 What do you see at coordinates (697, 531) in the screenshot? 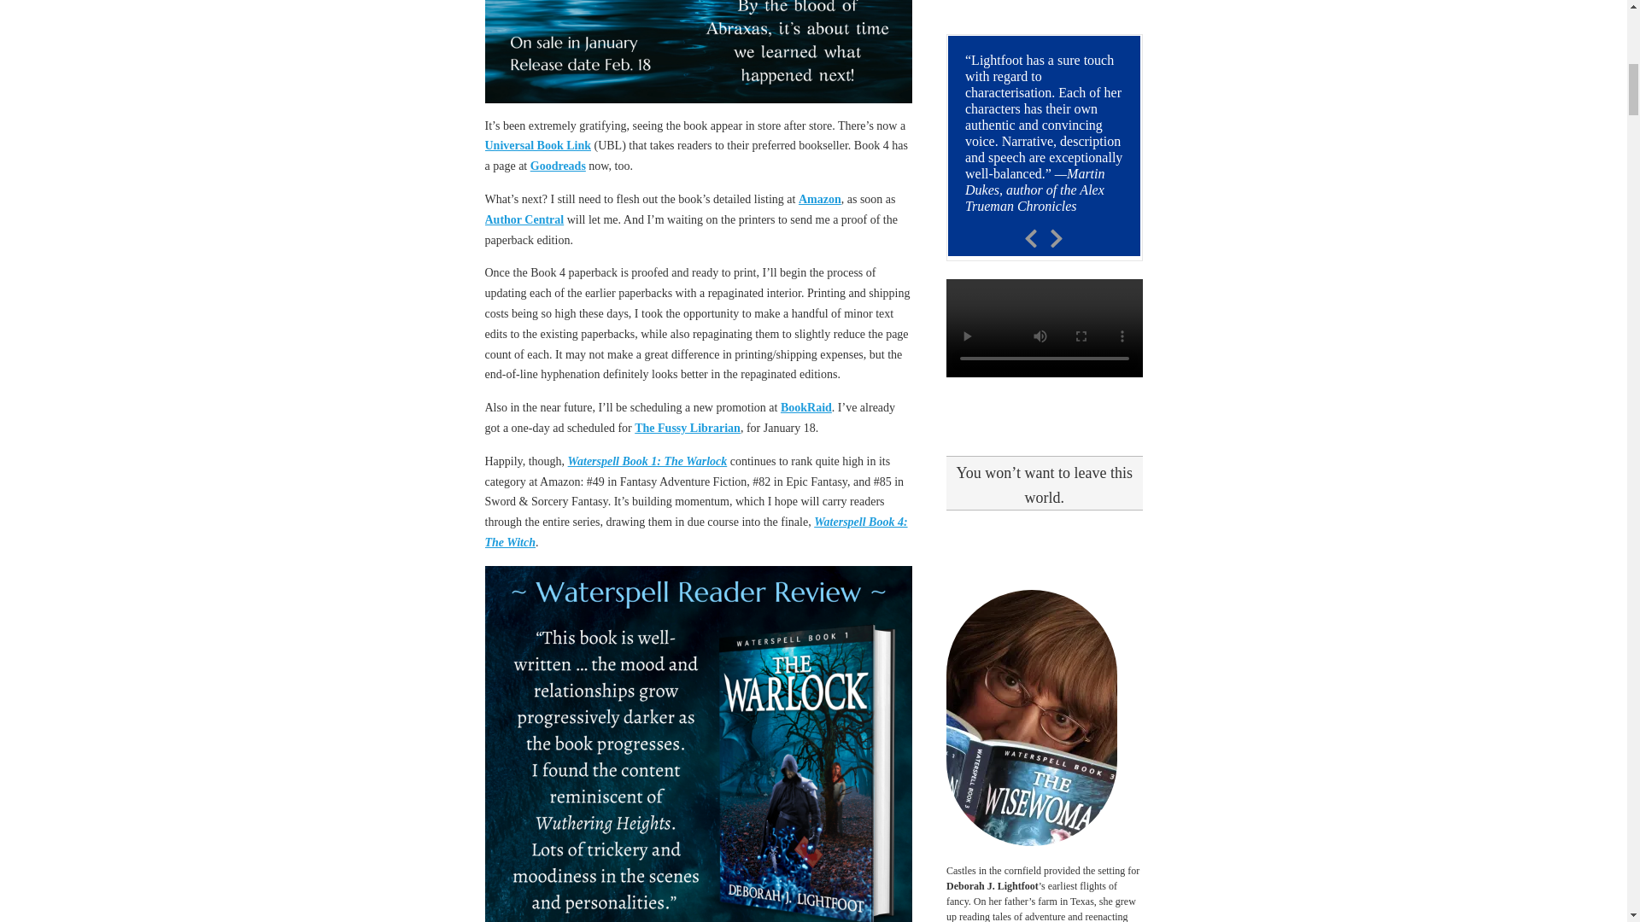
I see `Waterspell Book 4: The Witch` at bounding box center [697, 531].